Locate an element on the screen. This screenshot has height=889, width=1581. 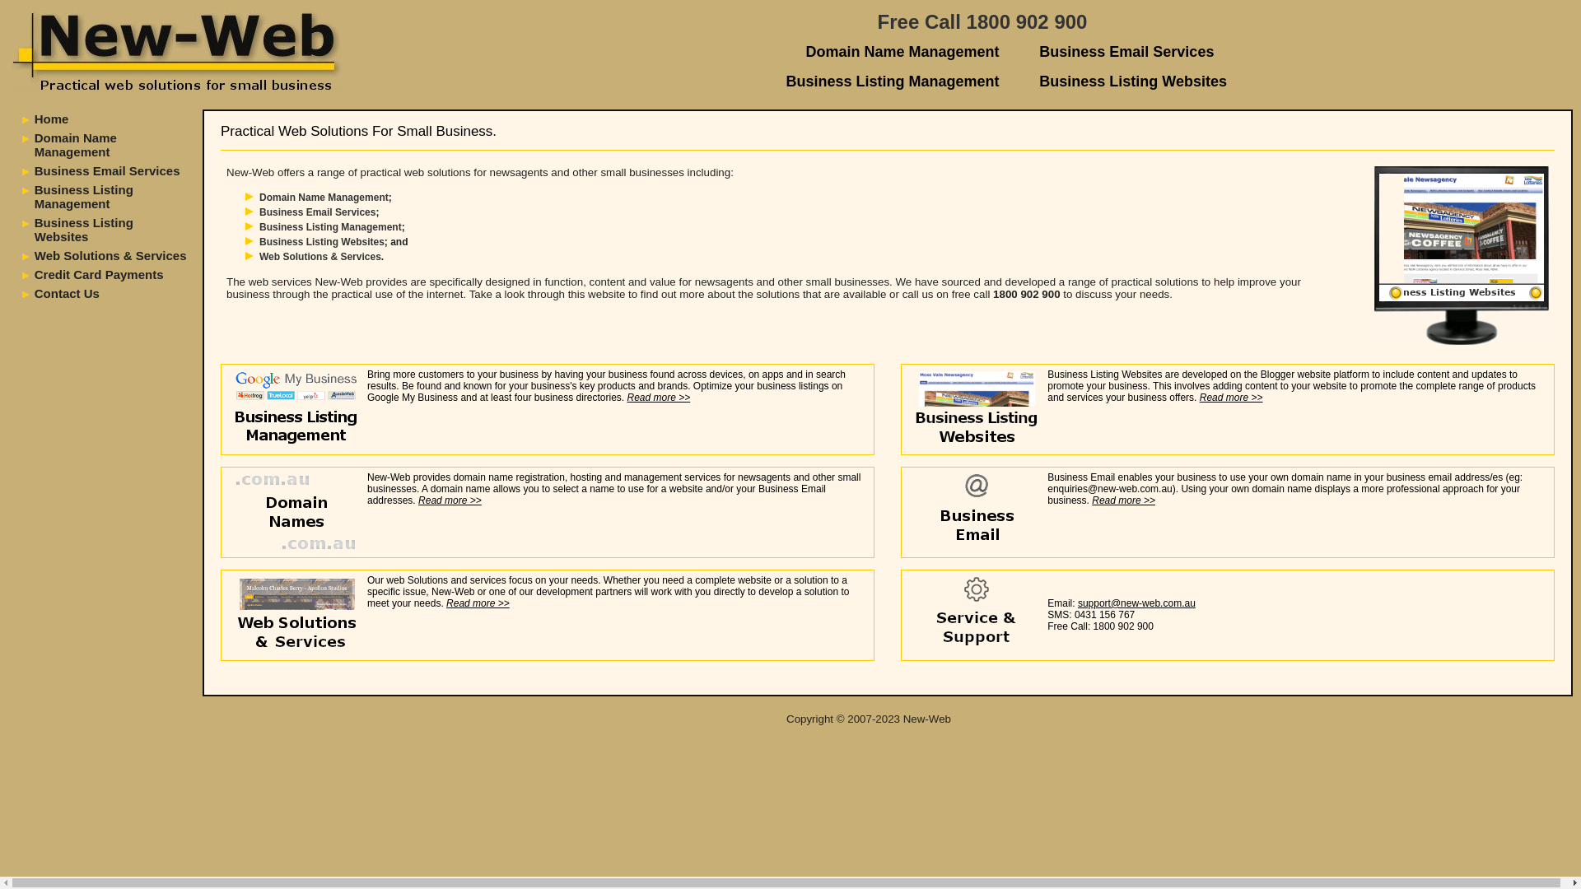
Business Email Services is located at coordinates (107, 171).